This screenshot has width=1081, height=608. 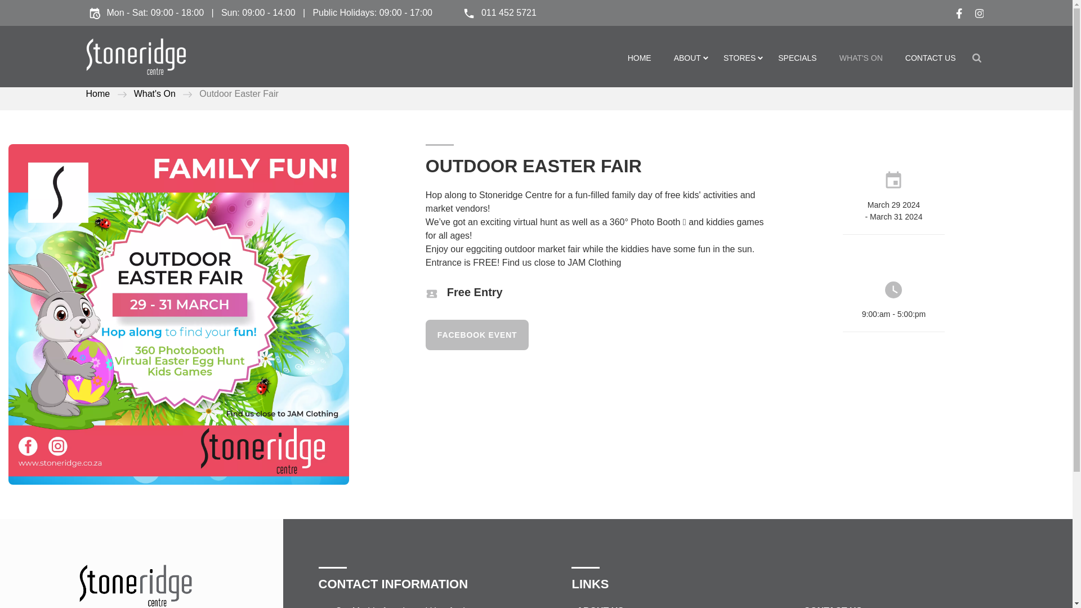 What do you see at coordinates (930, 57) in the screenshot?
I see `CONTACT US` at bounding box center [930, 57].